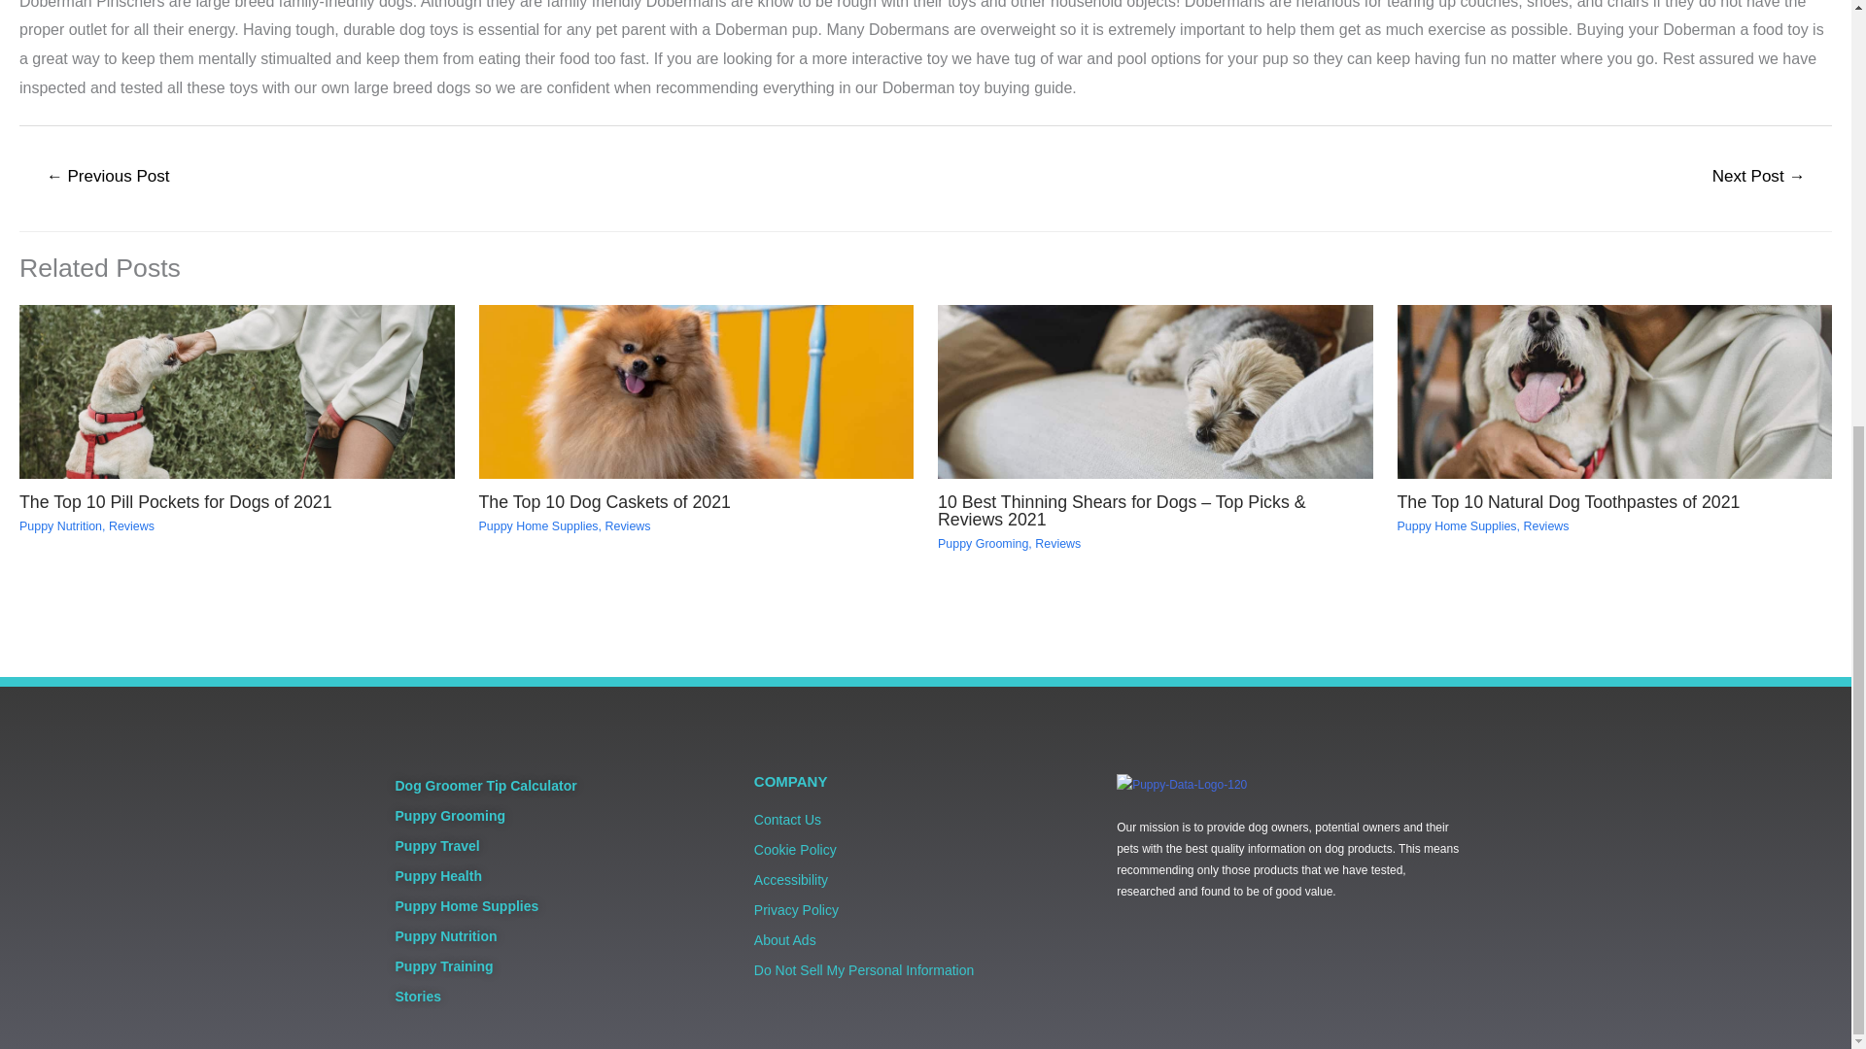  What do you see at coordinates (536, 525) in the screenshot?
I see `Puppy Home Supplies` at bounding box center [536, 525].